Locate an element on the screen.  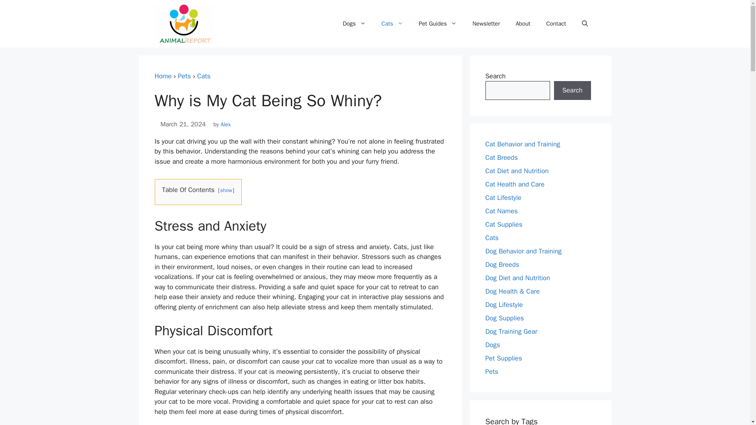
Pet Guides is located at coordinates (438, 24).